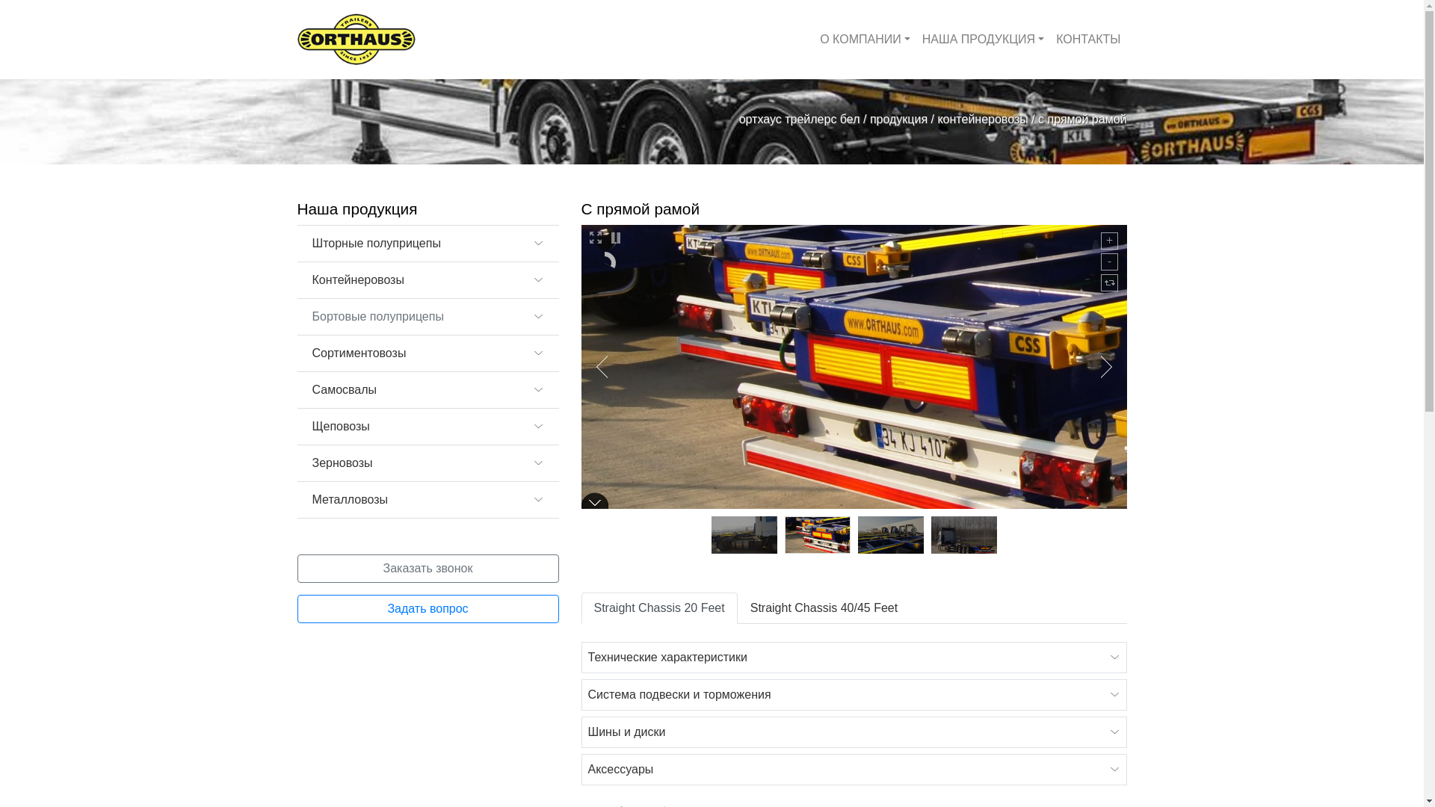 This screenshot has width=1435, height=807. I want to click on Straight Chassis 40/45 Feet, so click(824, 608).